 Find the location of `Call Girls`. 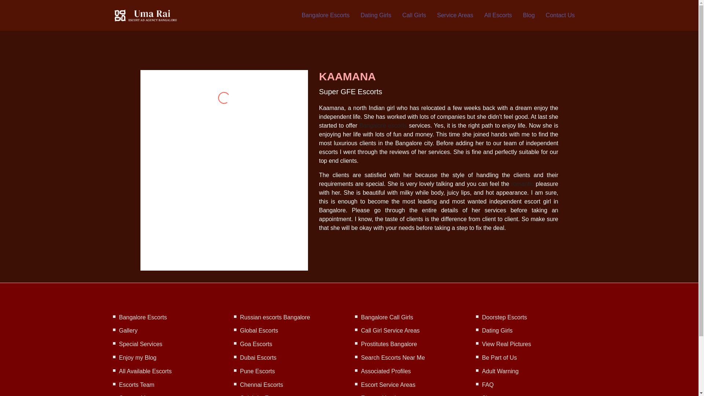

Call Girls is located at coordinates (414, 15).